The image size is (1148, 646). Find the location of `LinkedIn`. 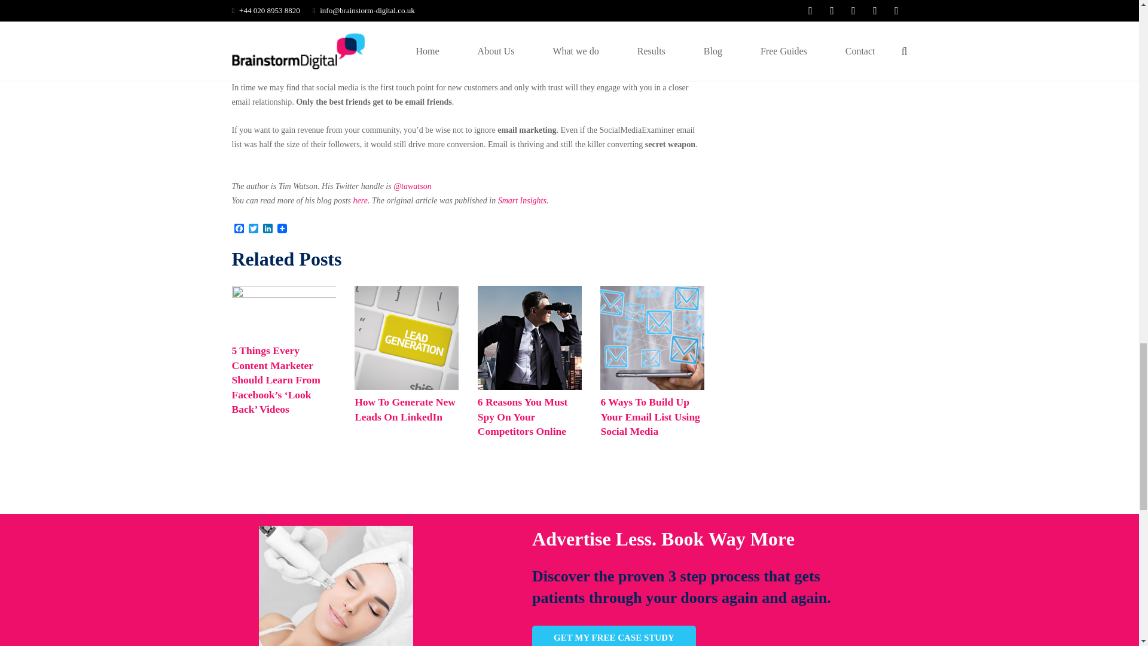

LinkedIn is located at coordinates (268, 229).